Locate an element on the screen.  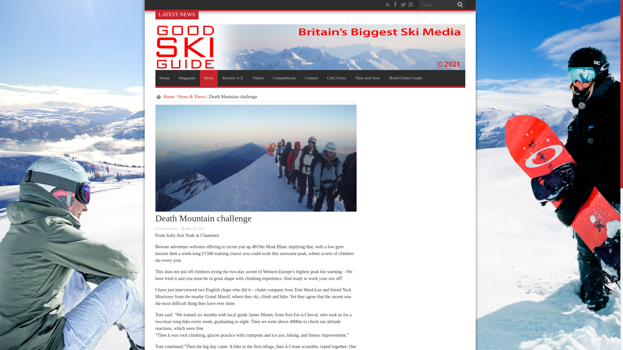
Search... is located at coordinates (437, 5).